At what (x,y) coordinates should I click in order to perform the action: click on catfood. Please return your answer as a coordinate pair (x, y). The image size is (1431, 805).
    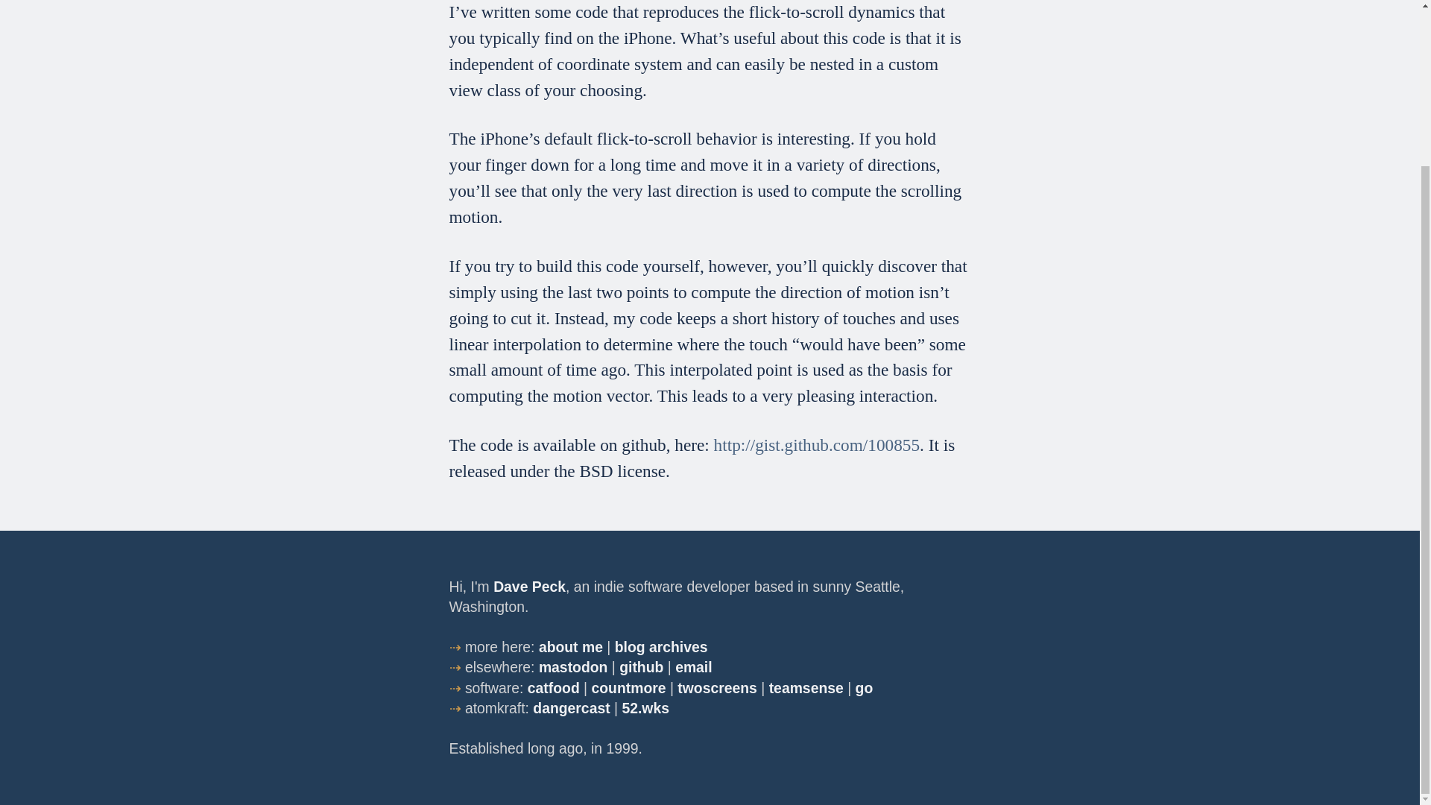
    Looking at the image, I should click on (553, 687).